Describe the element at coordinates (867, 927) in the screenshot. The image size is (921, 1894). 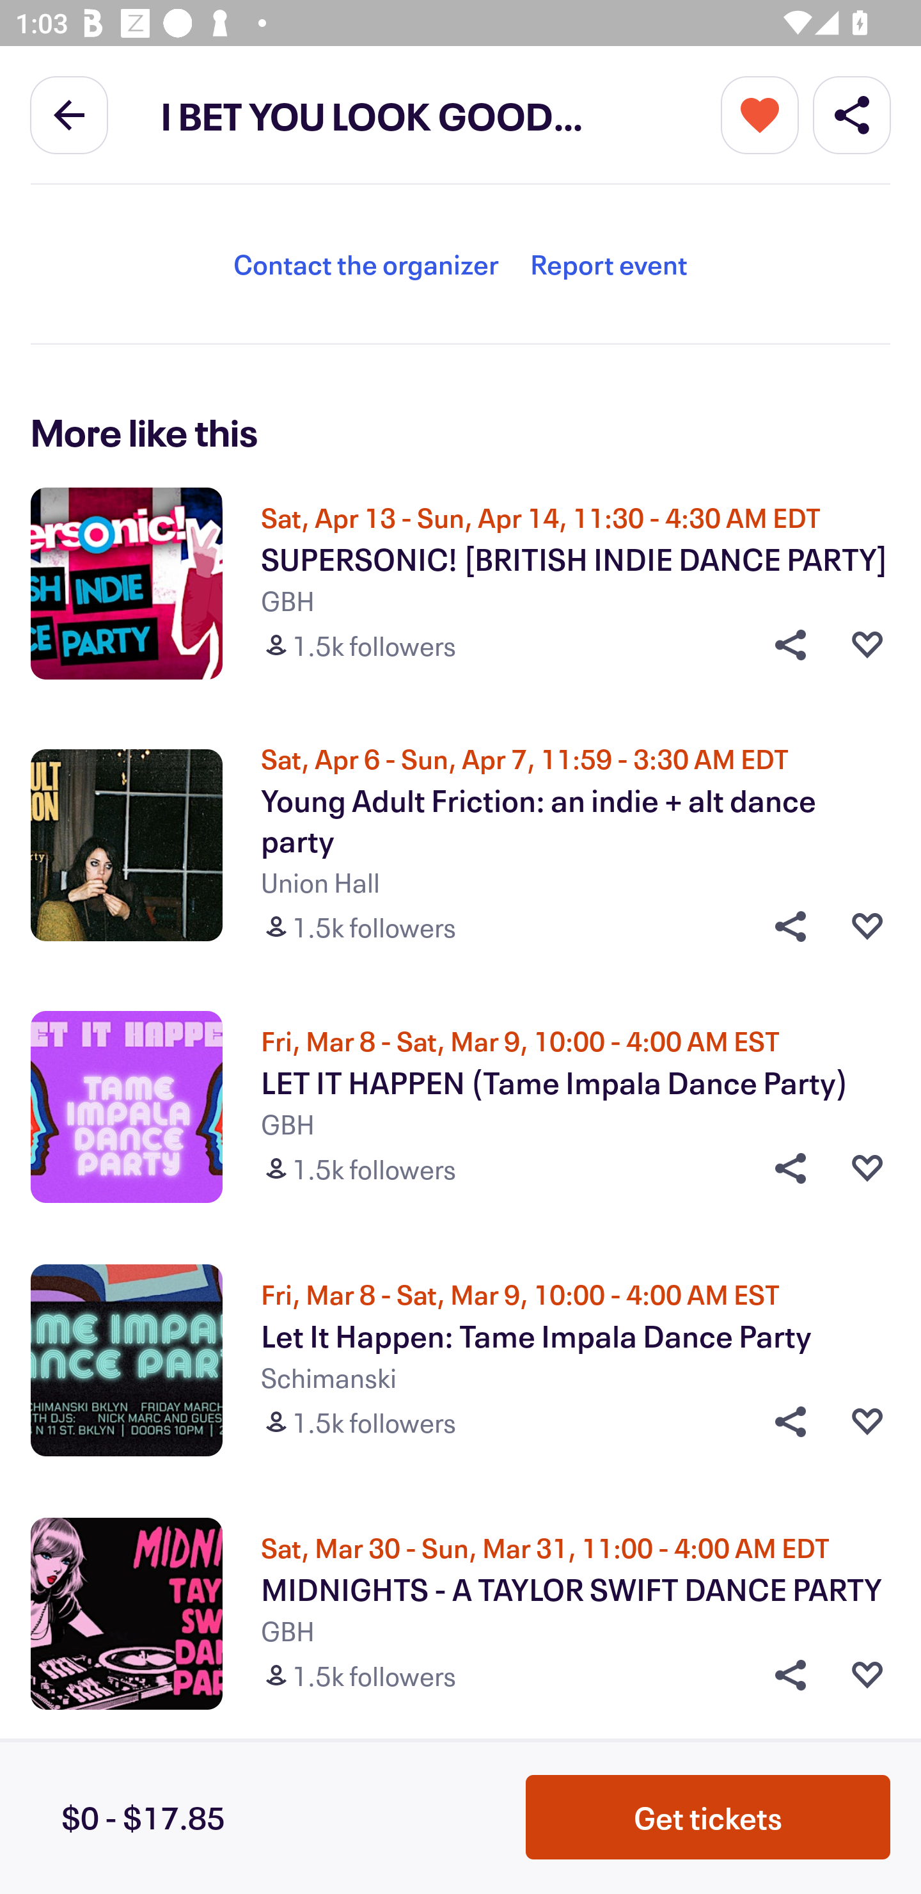
I see `Like` at that location.